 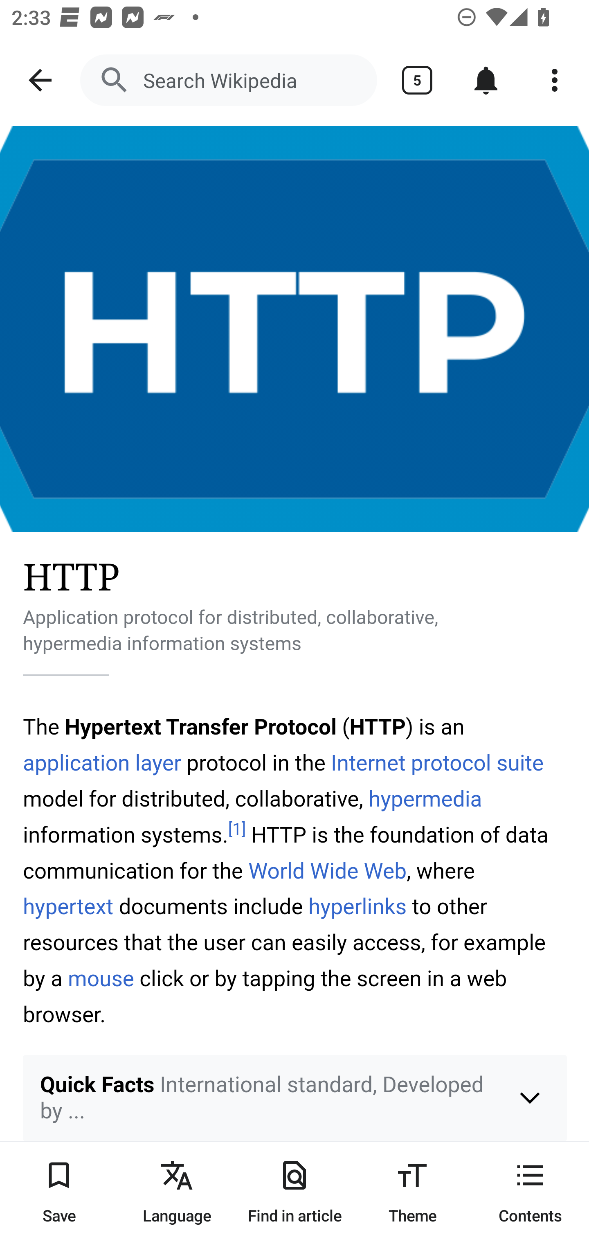 I want to click on Theme, so click(x=412, y=1192).